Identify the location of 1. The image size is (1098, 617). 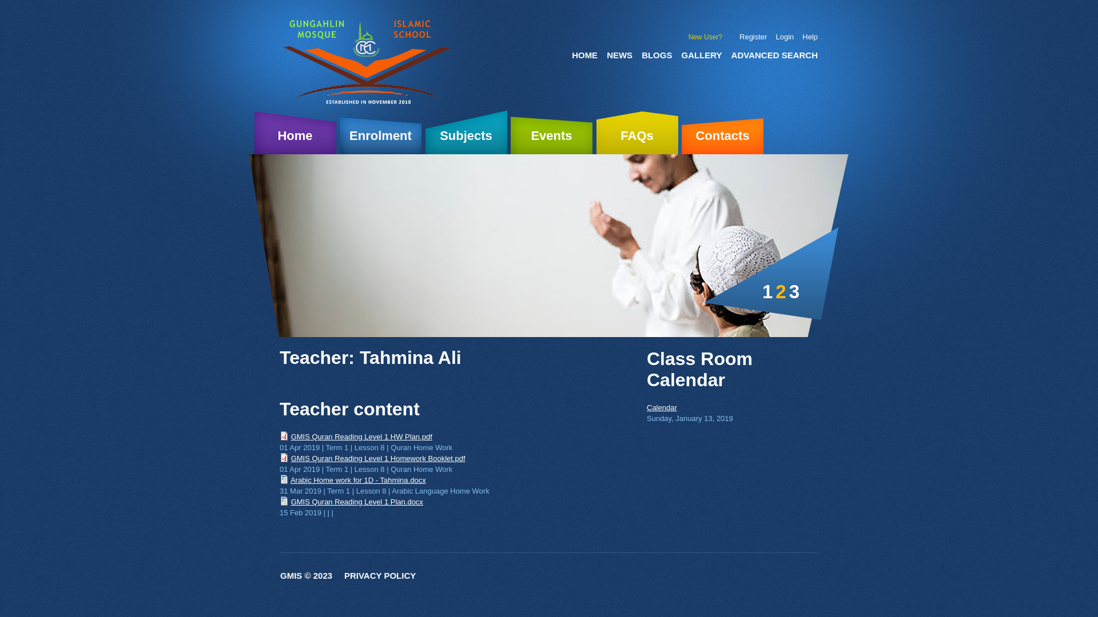
(767, 291).